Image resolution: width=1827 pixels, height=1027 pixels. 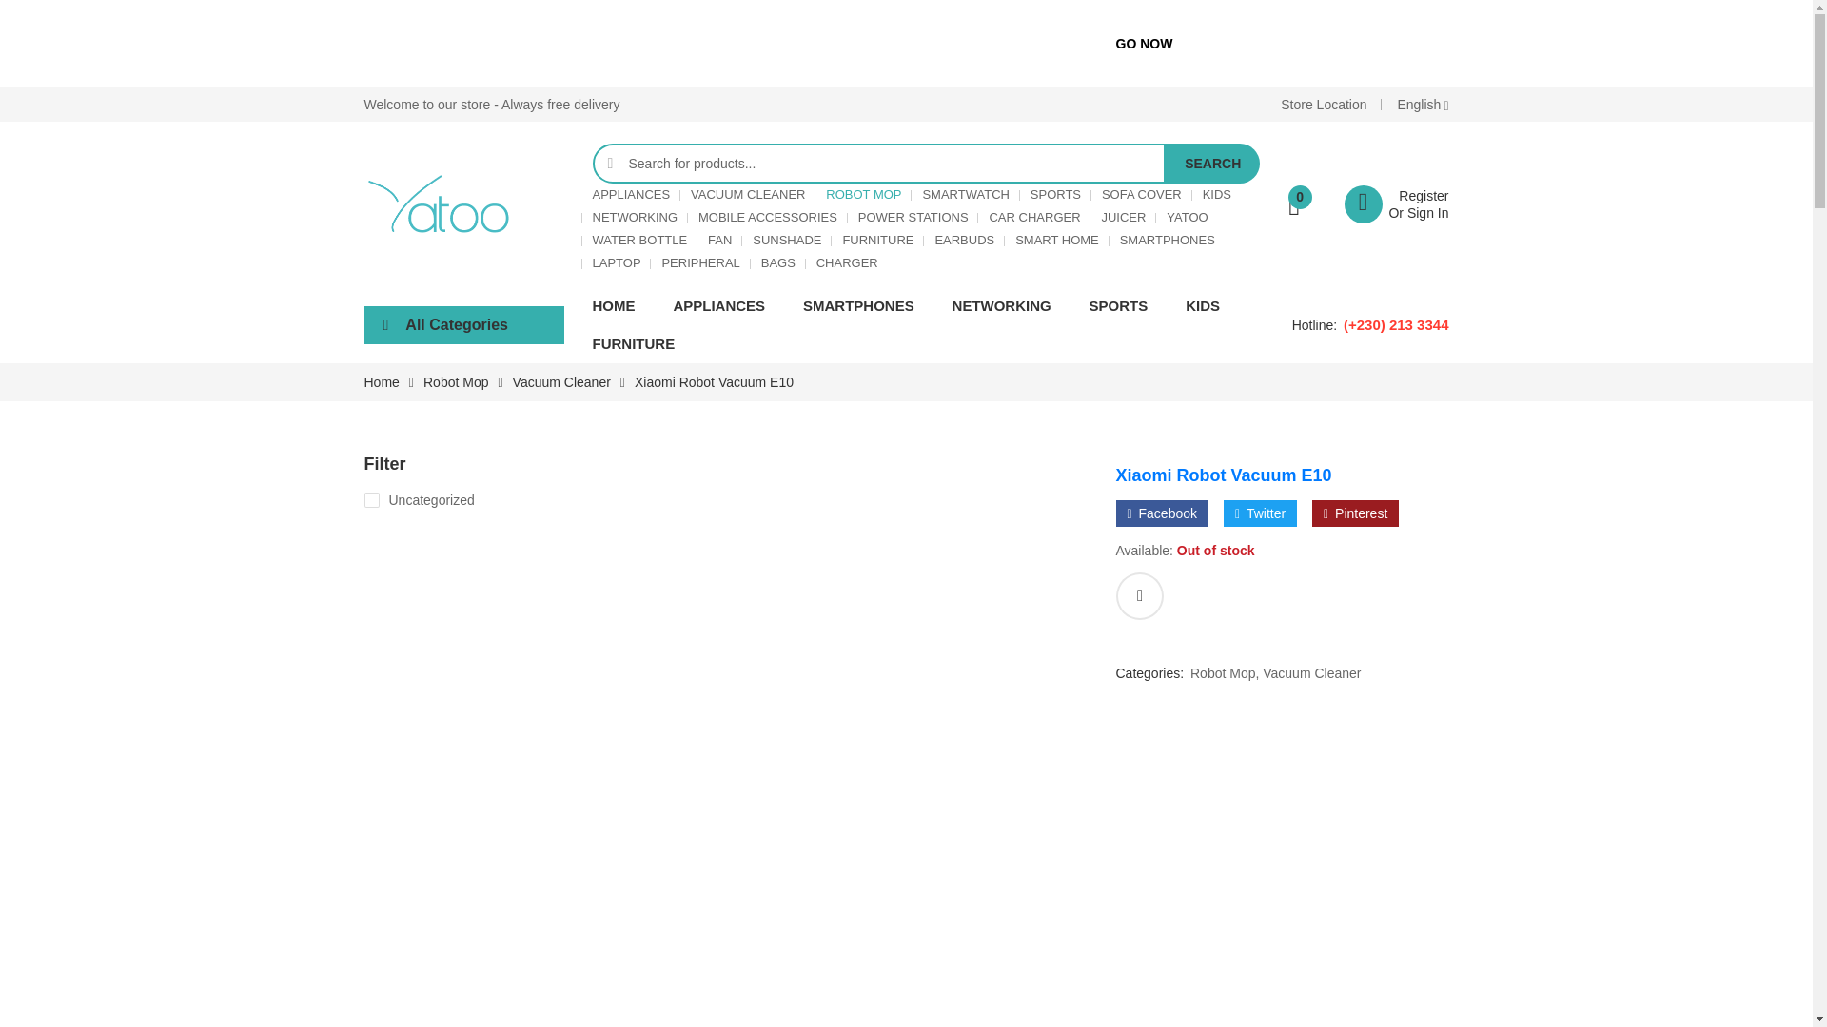 I want to click on MOBILE ACCESSORIES, so click(x=767, y=217).